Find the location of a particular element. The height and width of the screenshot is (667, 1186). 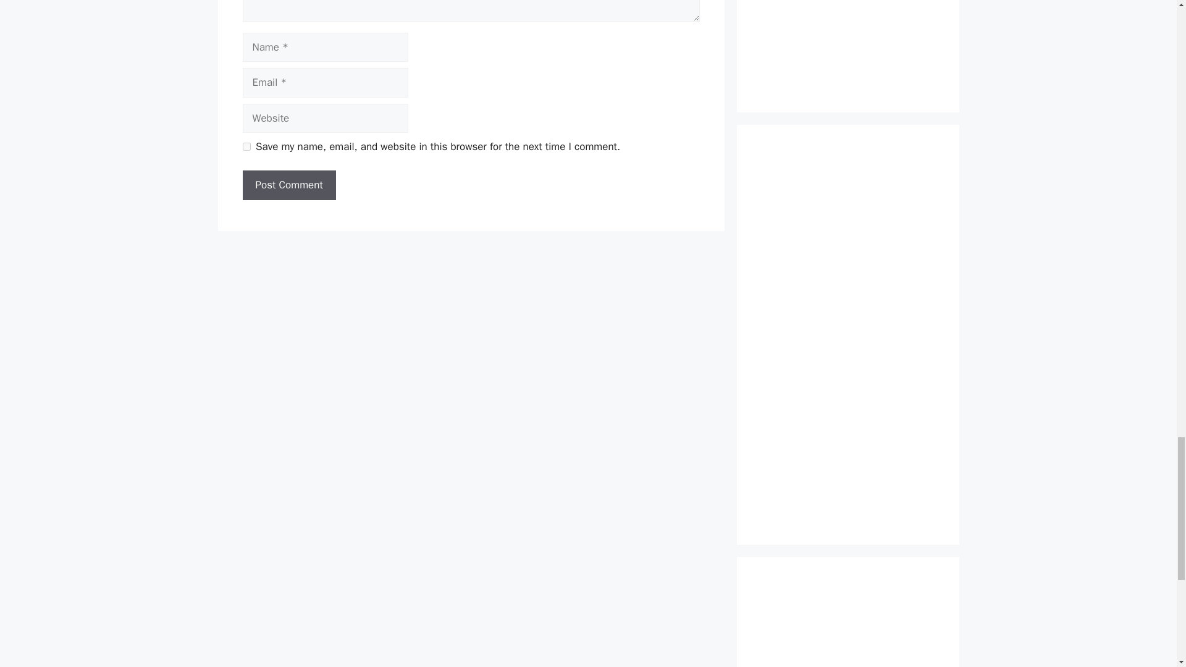

yes is located at coordinates (246, 147).